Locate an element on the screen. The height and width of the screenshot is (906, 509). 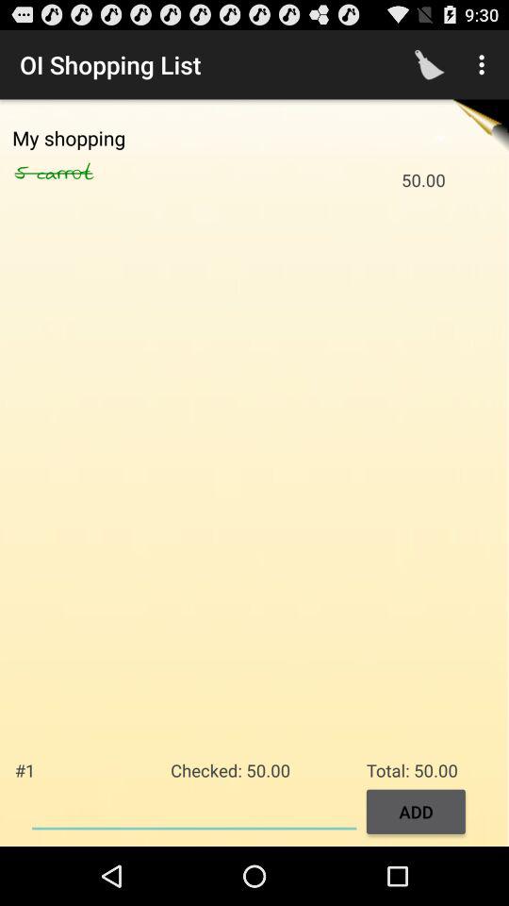
tap icon below the my shopping item is located at coordinates (25, 173).